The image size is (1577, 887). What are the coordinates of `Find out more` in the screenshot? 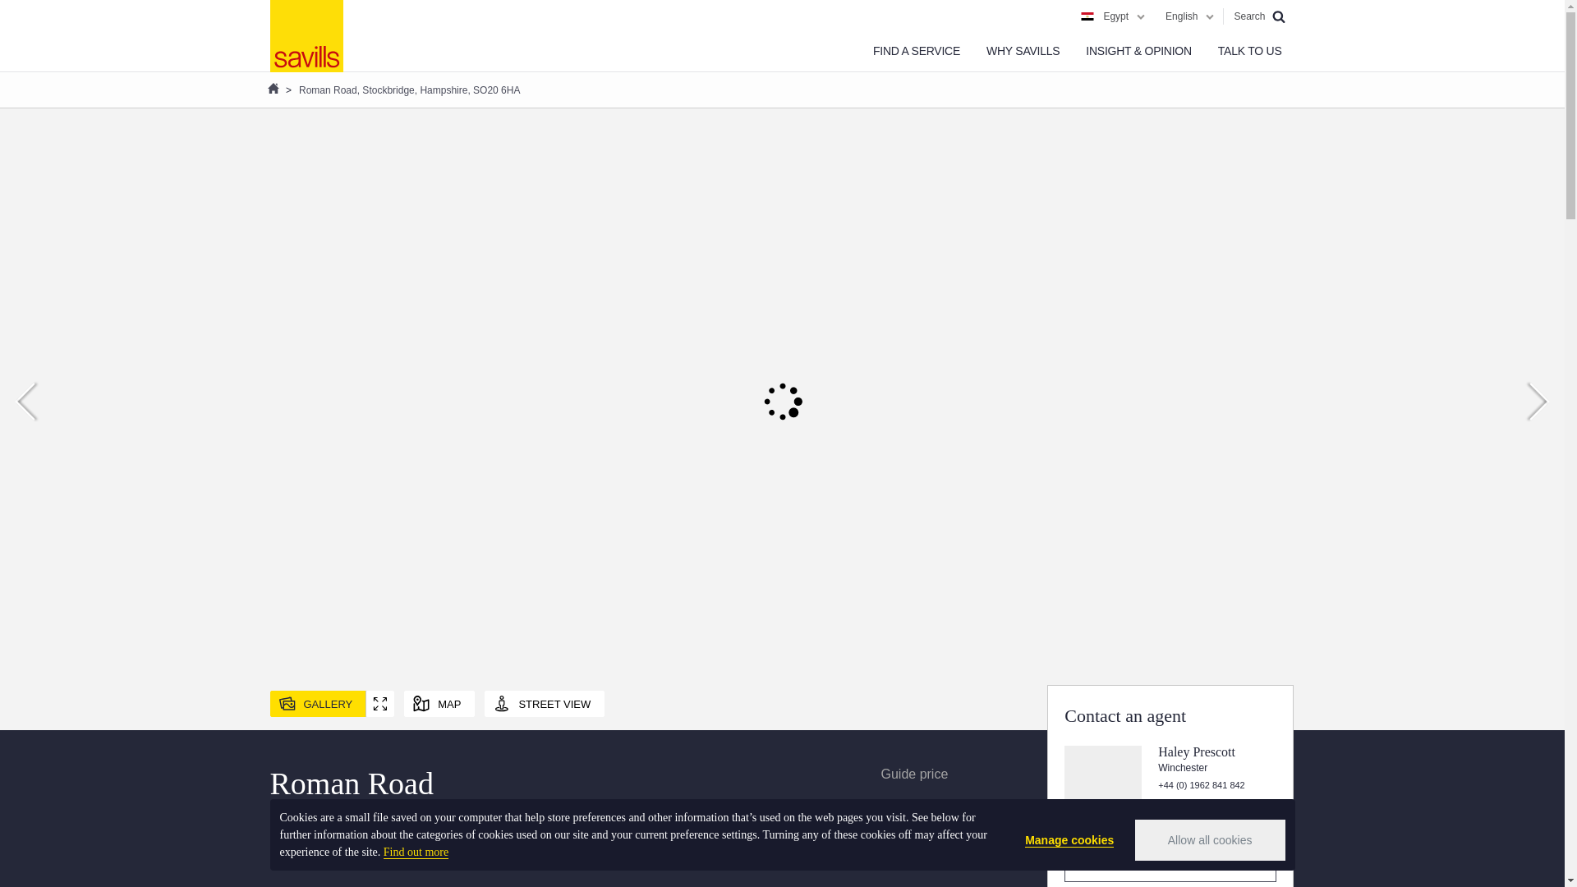 It's located at (416, 853).